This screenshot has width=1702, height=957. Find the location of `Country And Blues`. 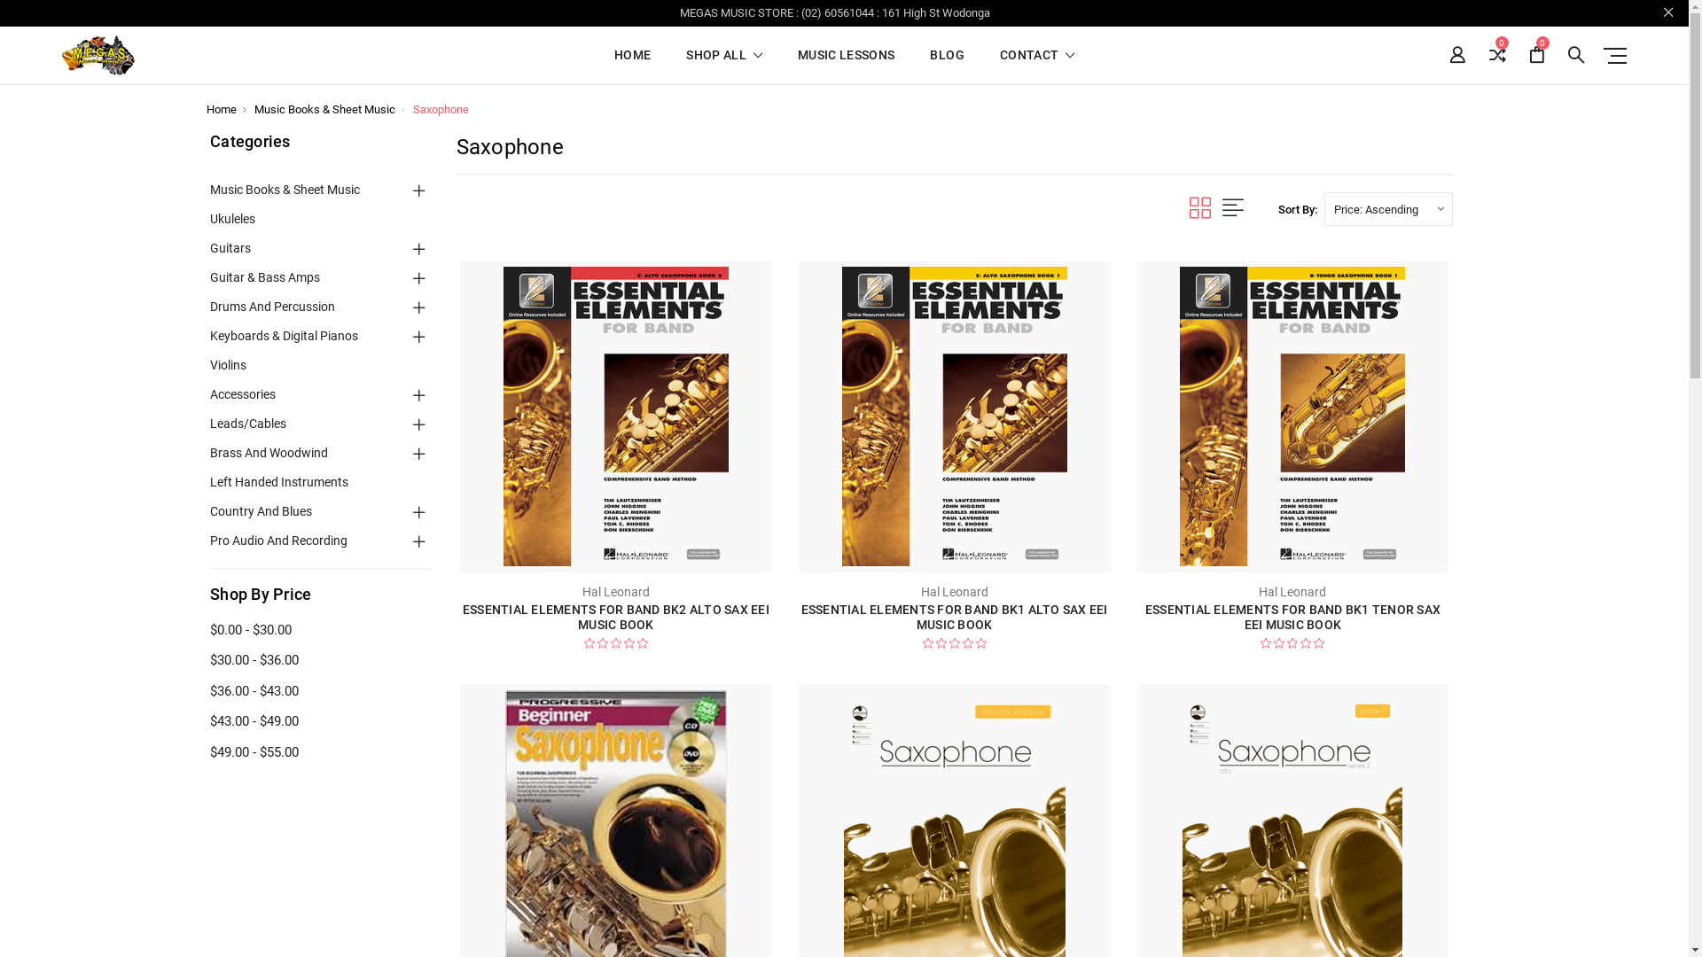

Country And Blues is located at coordinates (261, 510).